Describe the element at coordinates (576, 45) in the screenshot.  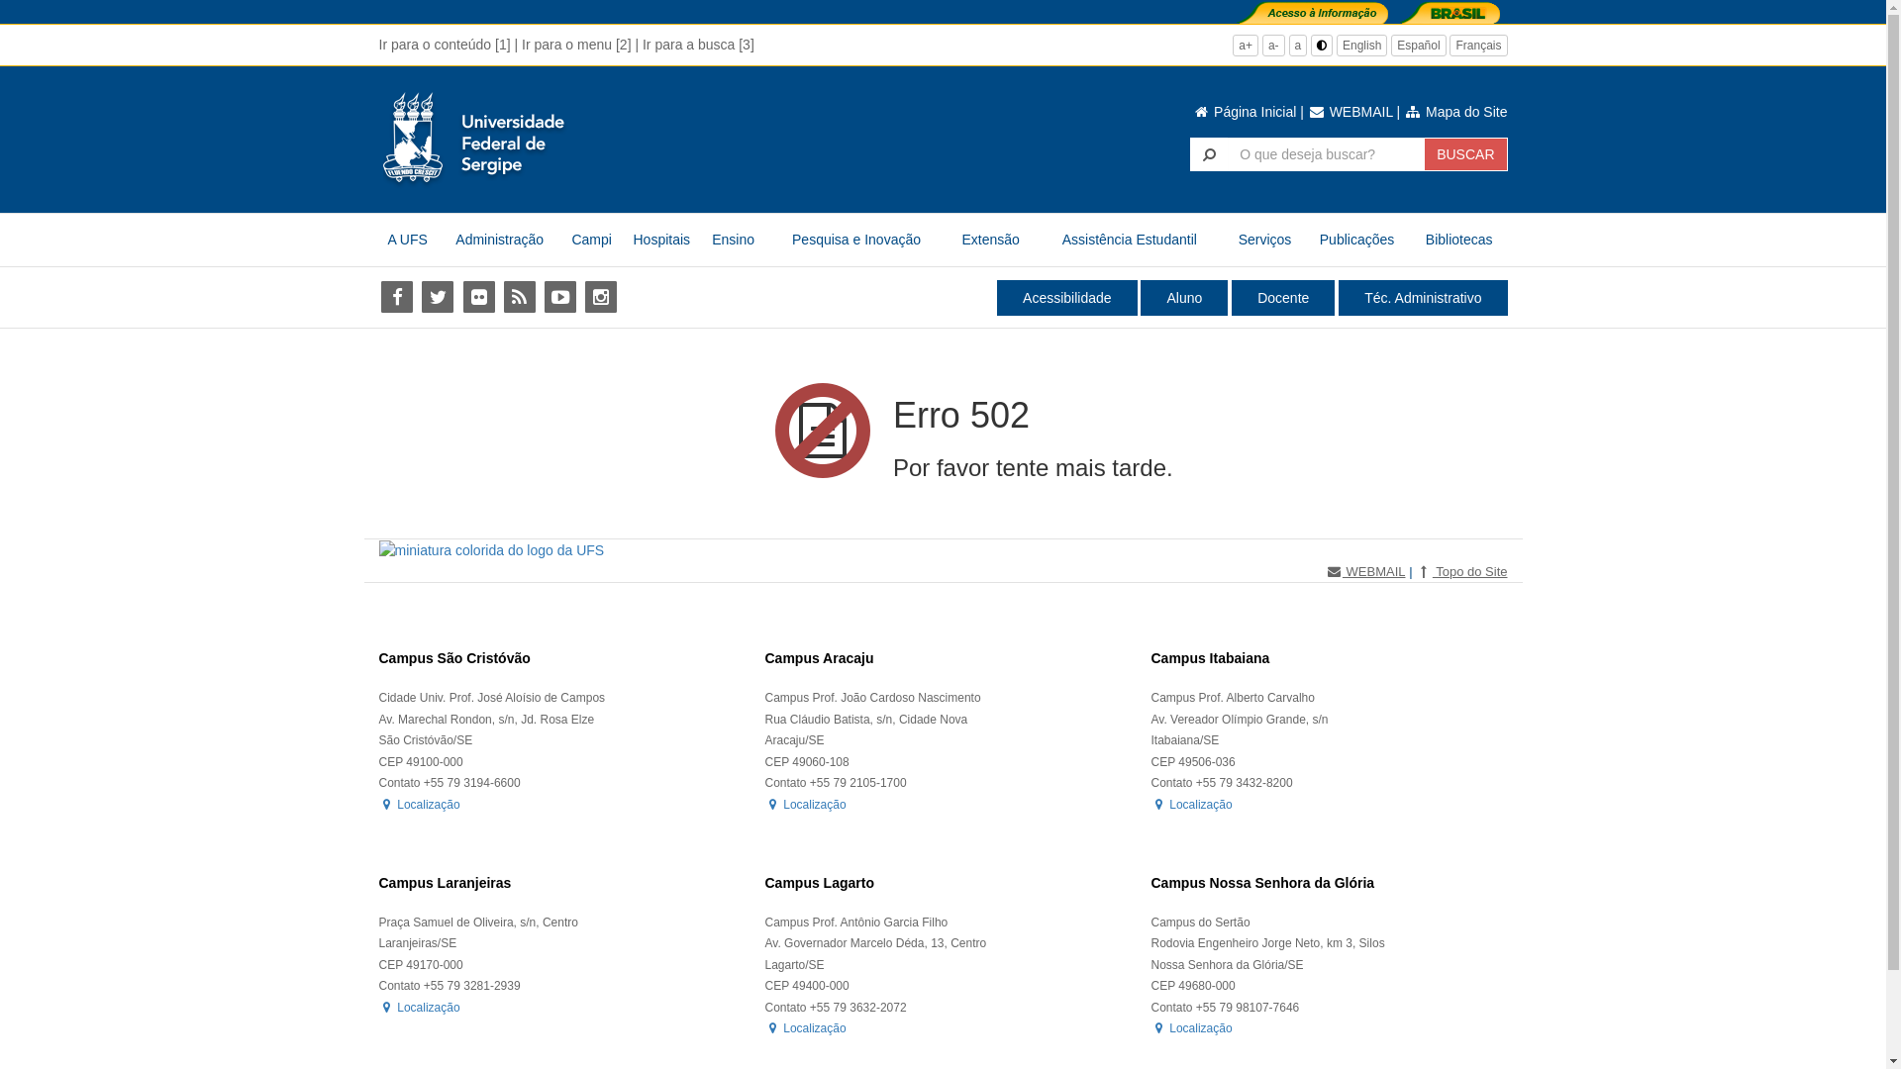
I see `Ir para o menu [2]` at that location.